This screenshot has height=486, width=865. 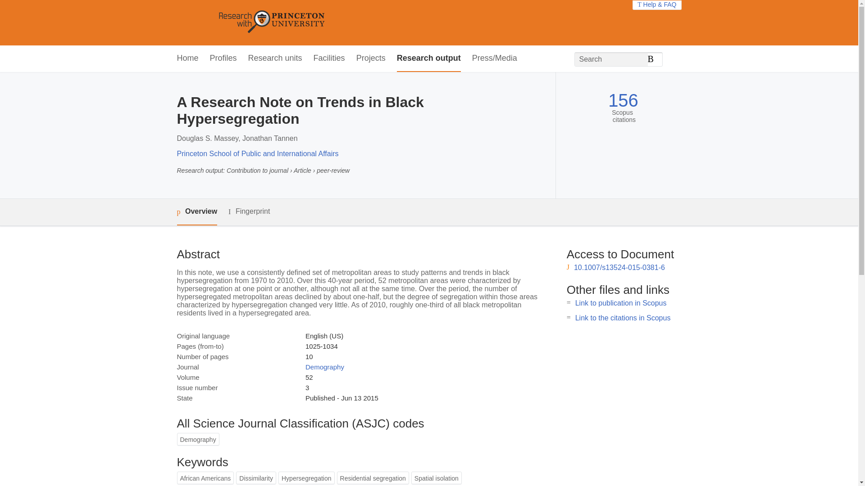 What do you see at coordinates (196, 212) in the screenshot?
I see `Overview` at bounding box center [196, 212].